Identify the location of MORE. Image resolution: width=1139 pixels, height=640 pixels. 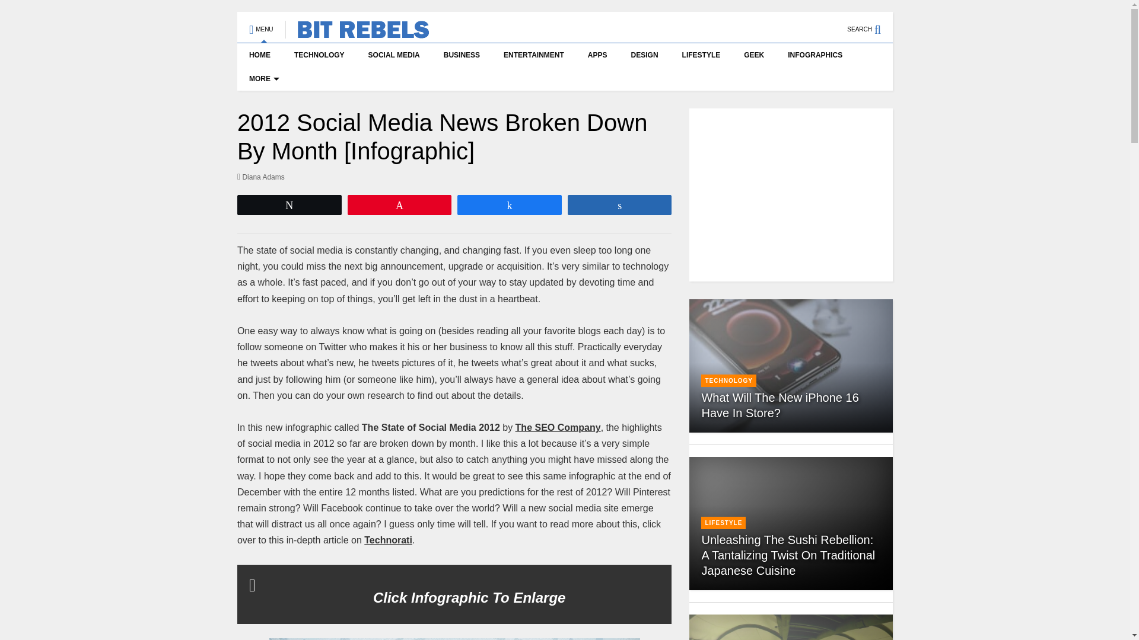
(262, 79).